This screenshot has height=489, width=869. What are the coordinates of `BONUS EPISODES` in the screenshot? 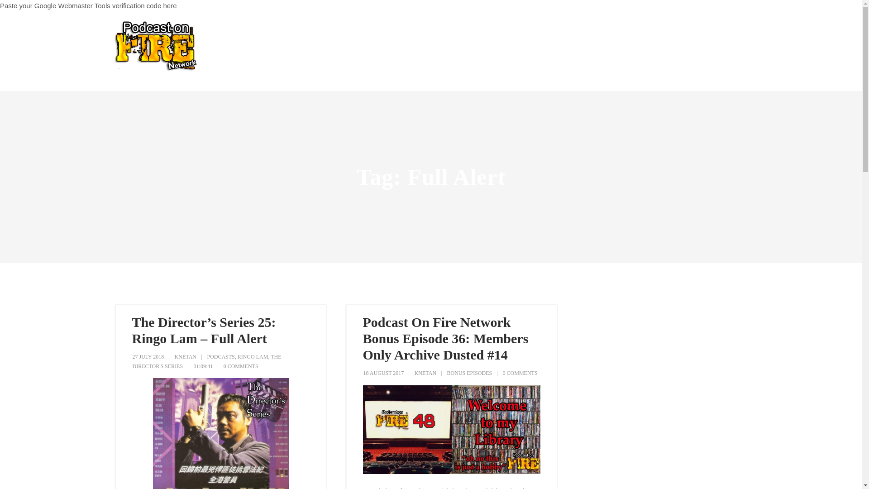 It's located at (469, 373).